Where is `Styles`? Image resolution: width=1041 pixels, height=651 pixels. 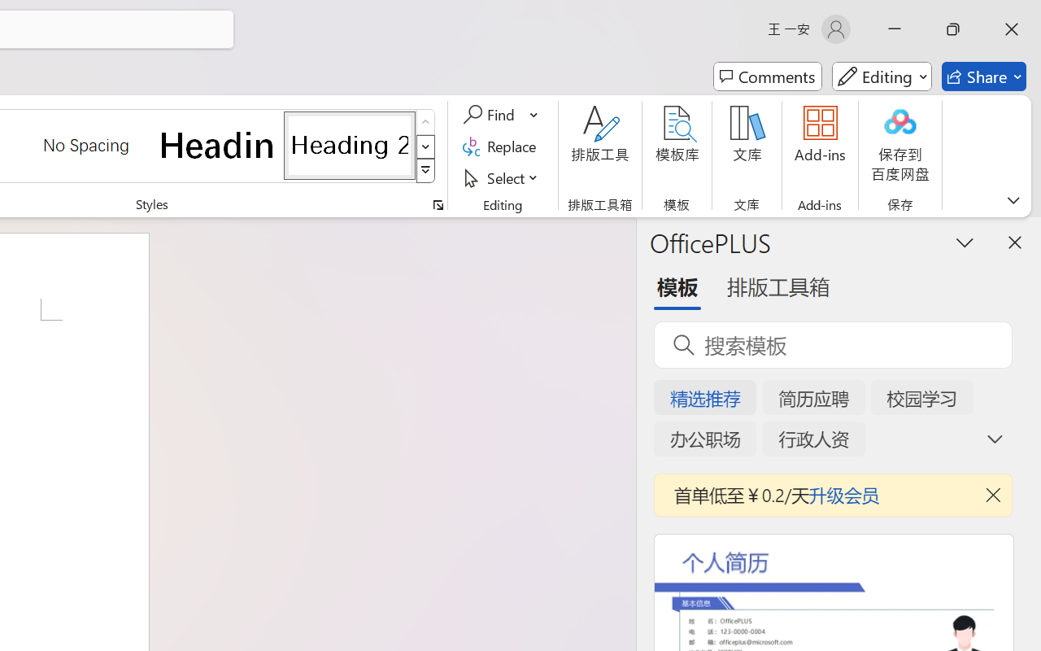 Styles is located at coordinates (426, 171).